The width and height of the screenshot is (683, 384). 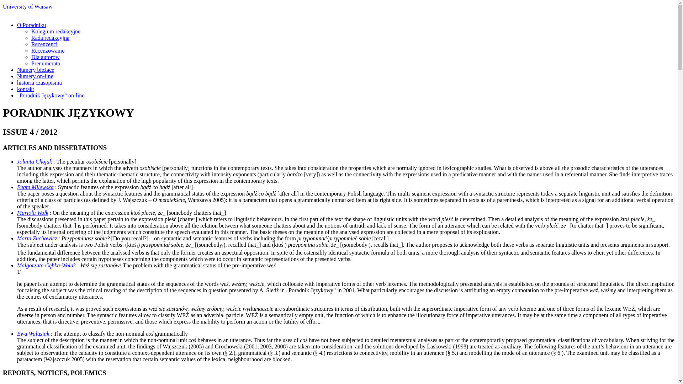 I want to click on Ewa Walusiak, so click(x=33, y=334).